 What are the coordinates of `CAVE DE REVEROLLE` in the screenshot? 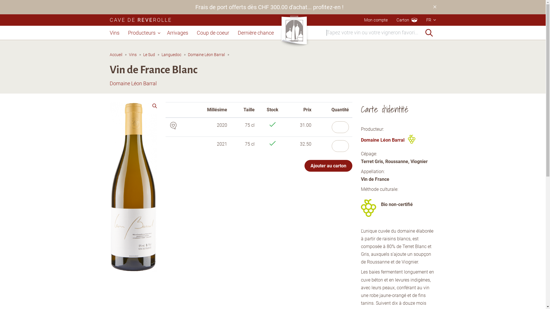 It's located at (140, 20).